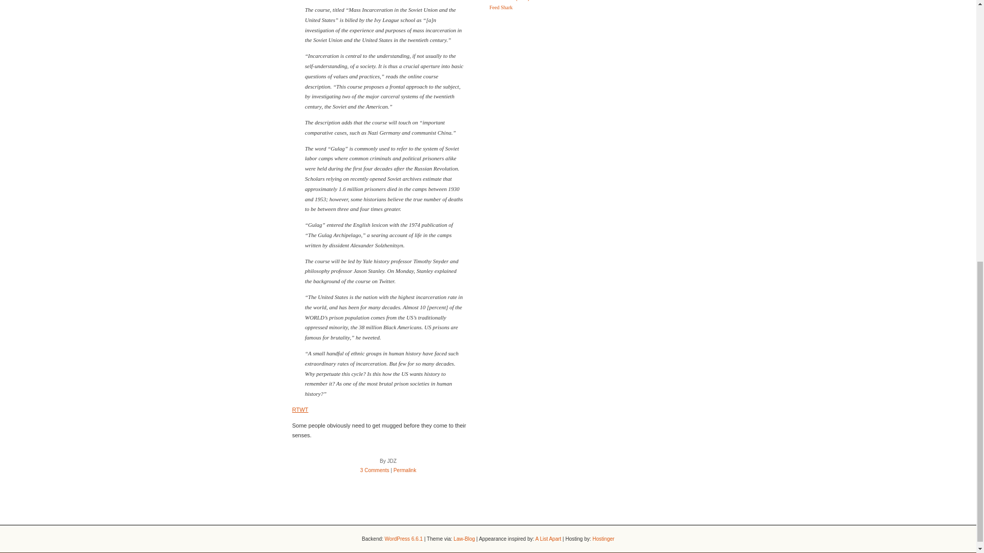 The image size is (984, 553). I want to click on A List Apart, so click(548, 539).